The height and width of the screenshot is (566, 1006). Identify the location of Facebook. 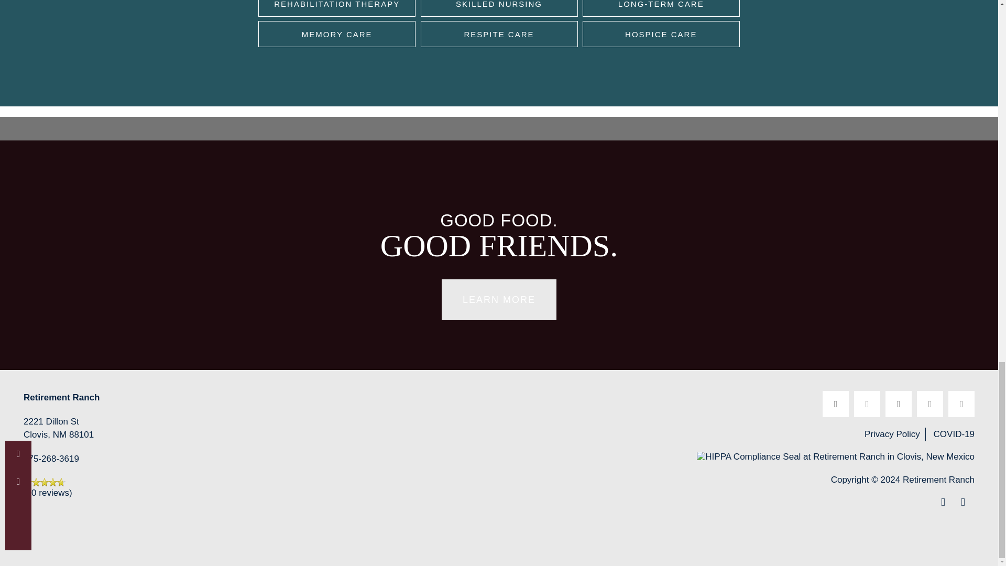
(836, 404).